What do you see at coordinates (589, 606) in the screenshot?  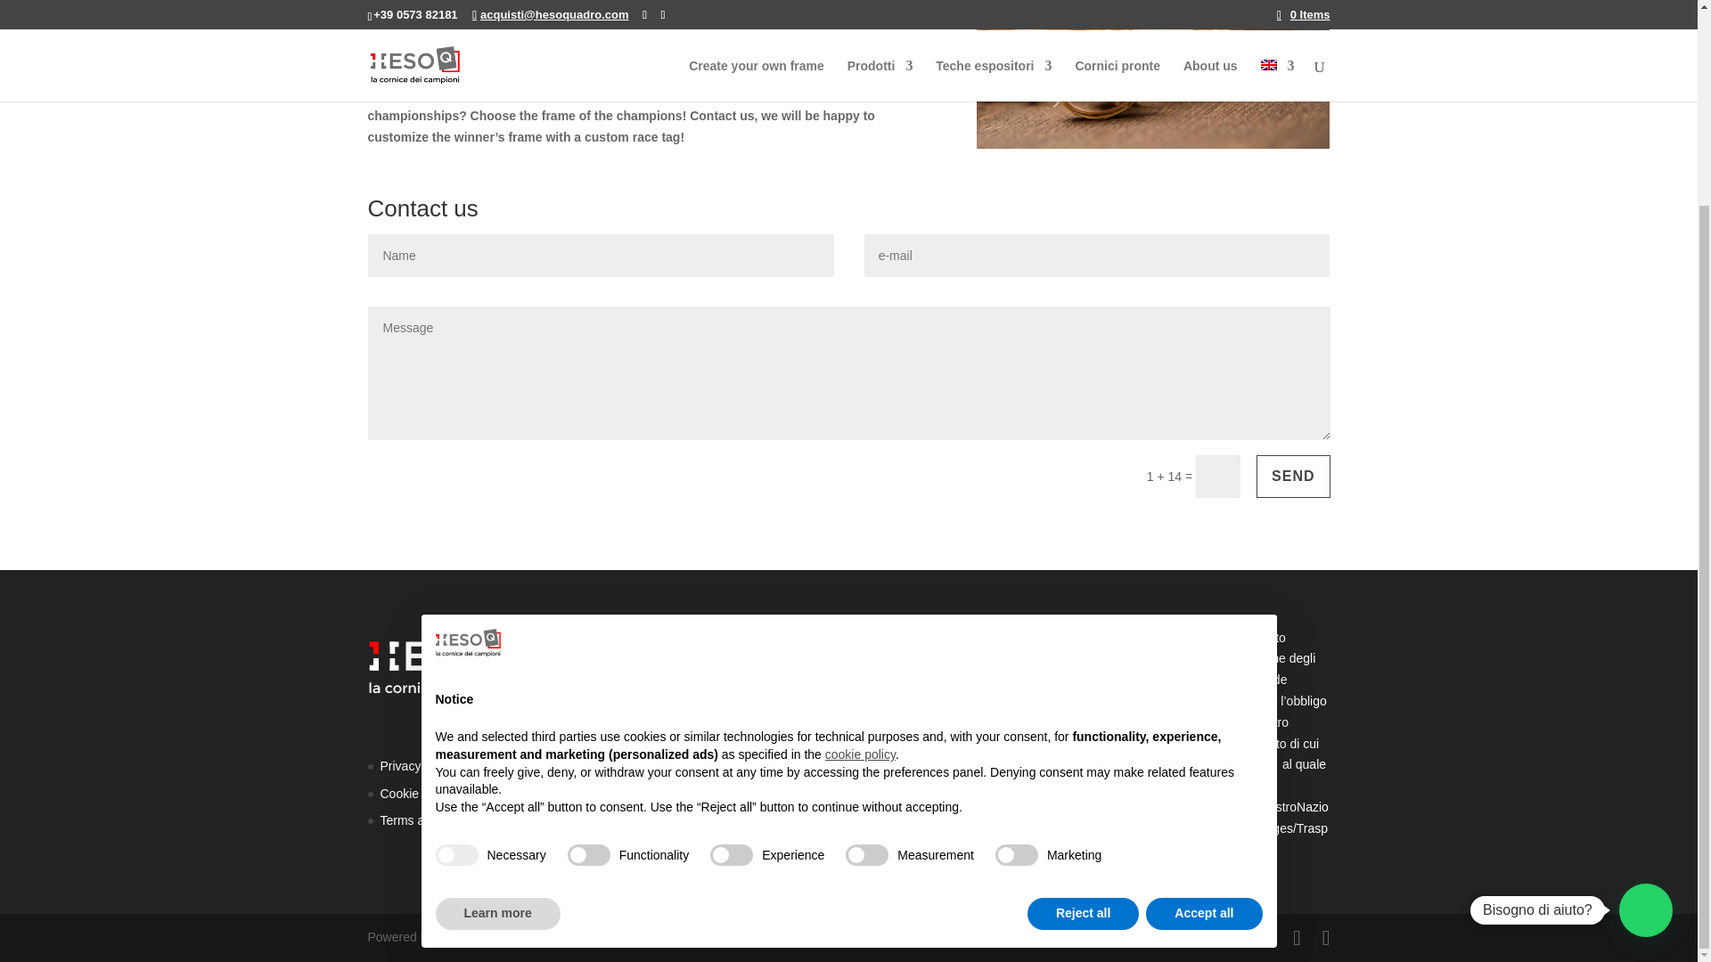 I see `false` at bounding box center [589, 606].